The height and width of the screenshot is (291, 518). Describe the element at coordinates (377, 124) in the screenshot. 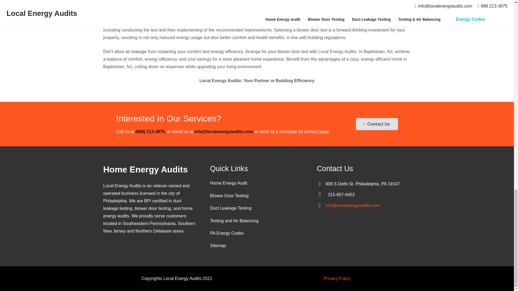

I see `Contact Us` at that location.